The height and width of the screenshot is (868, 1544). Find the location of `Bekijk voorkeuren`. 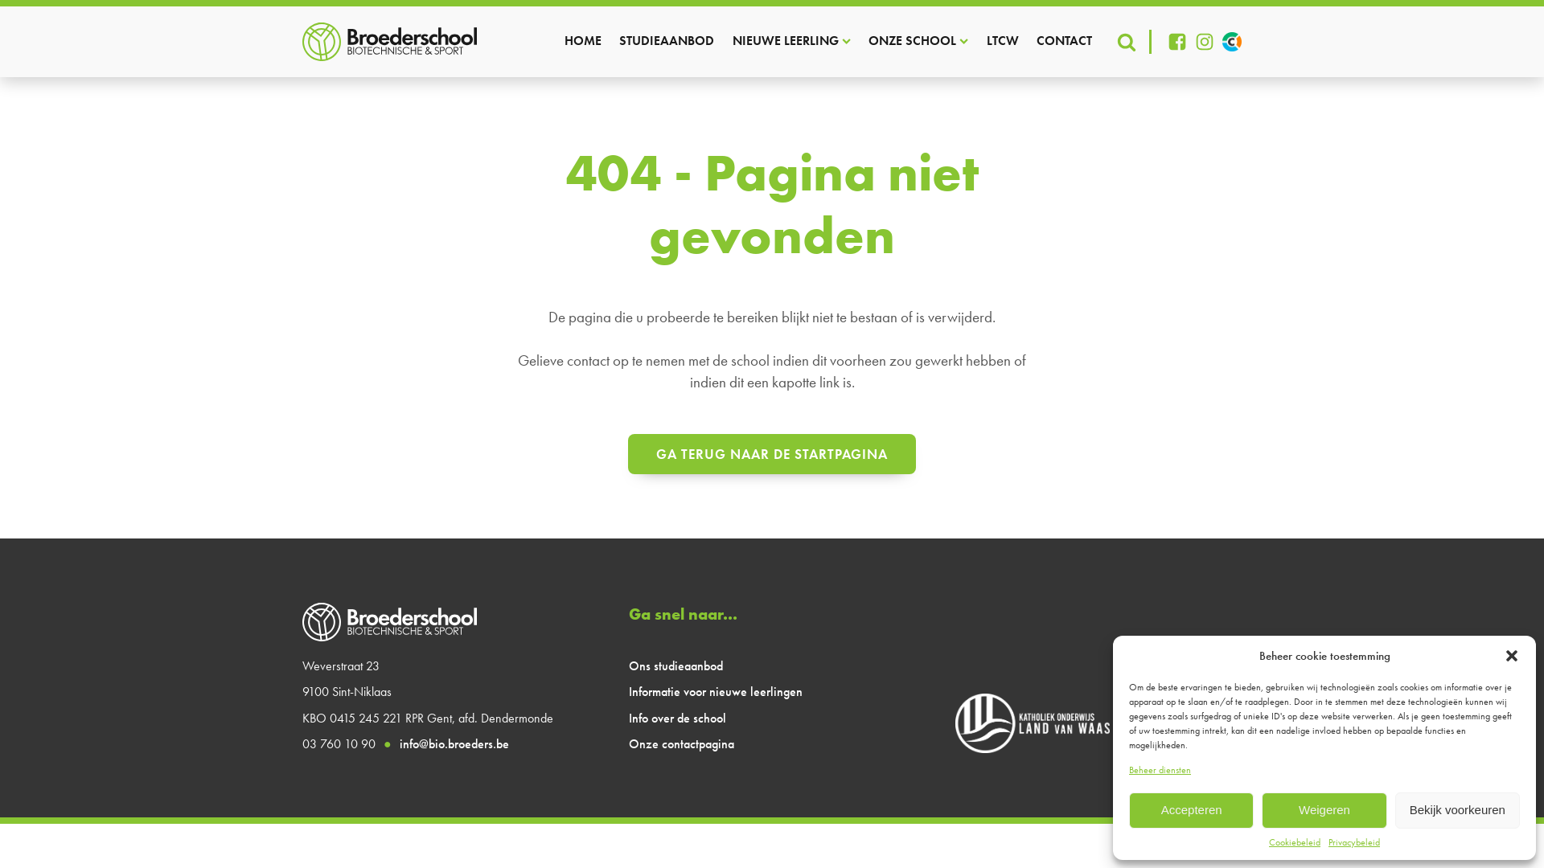

Bekijk voorkeuren is located at coordinates (1457, 810).